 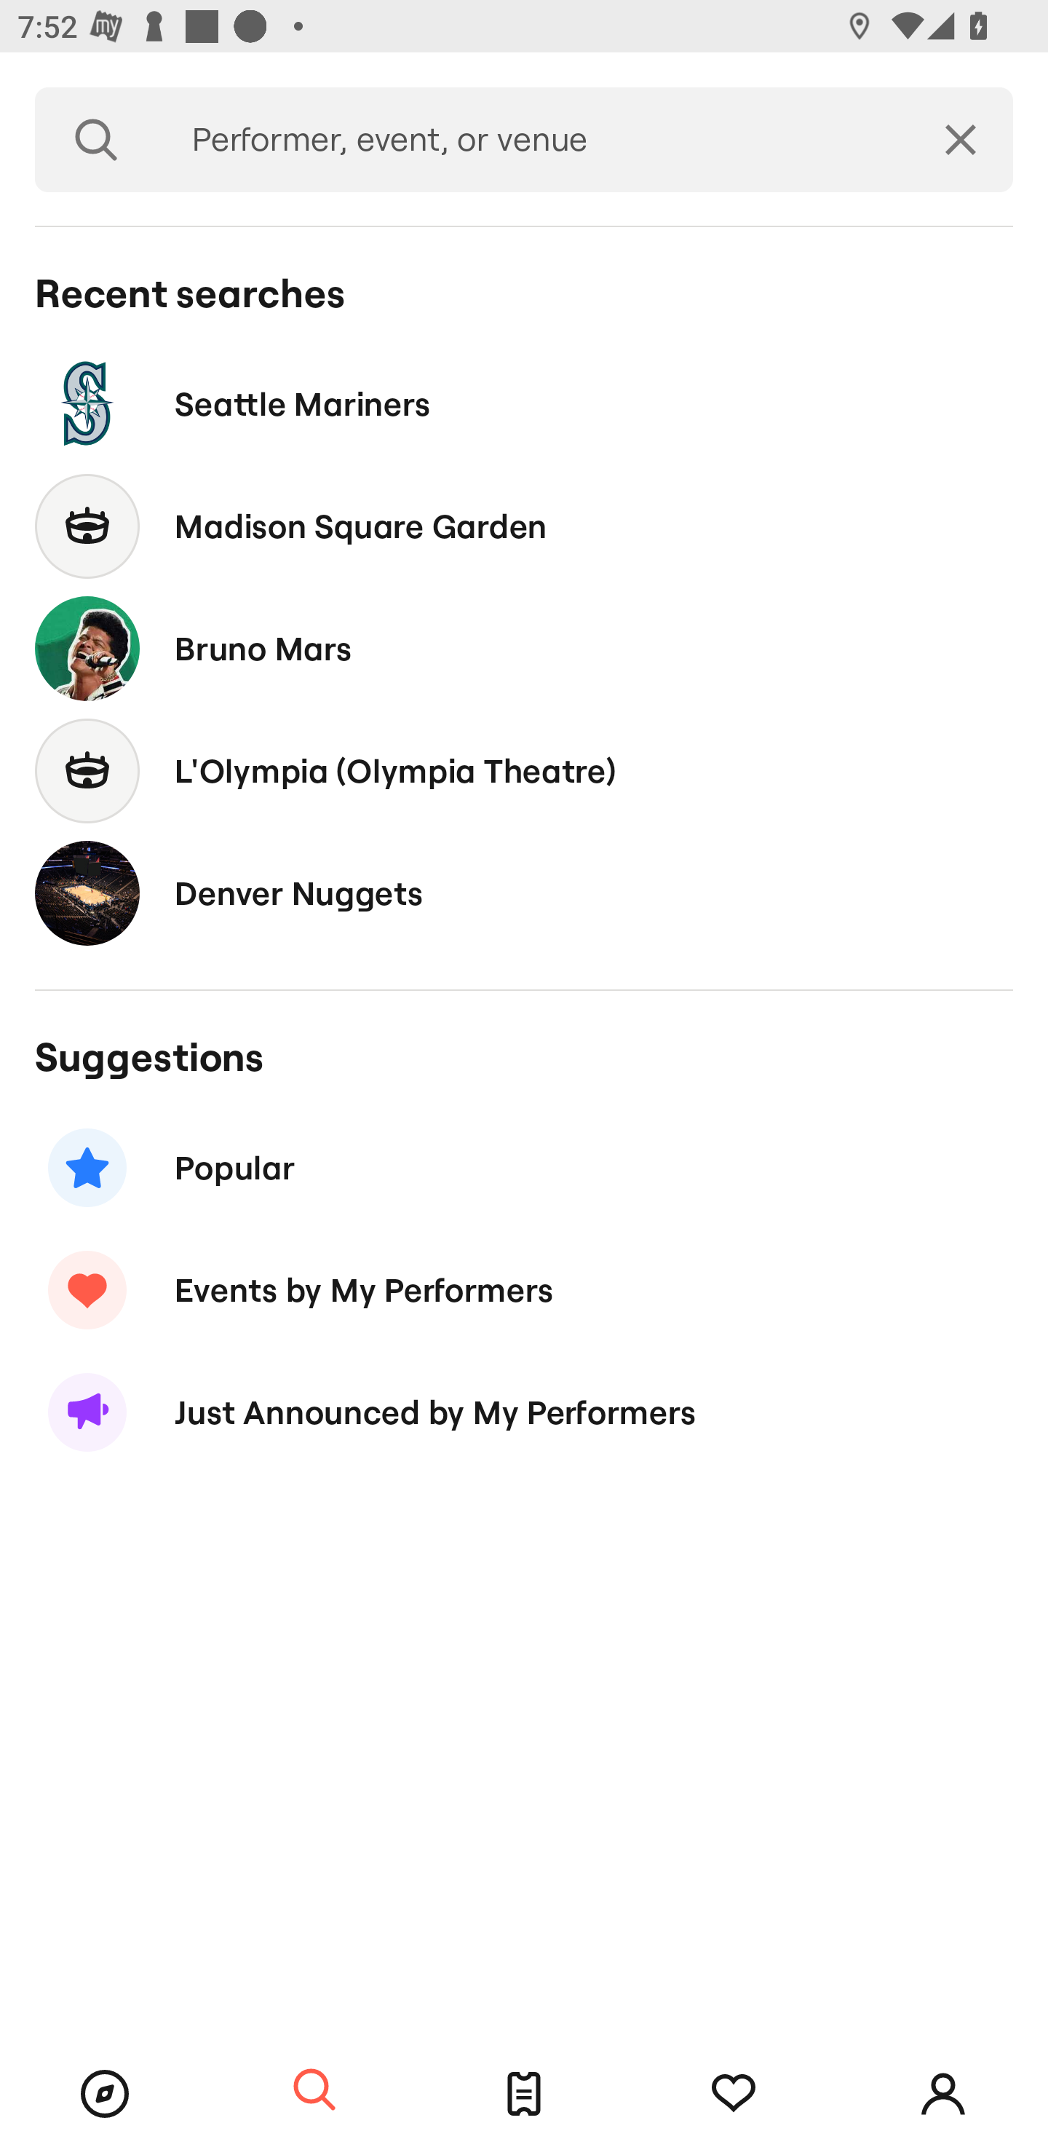 What do you see at coordinates (524, 403) in the screenshot?
I see `Seattle Mariners` at bounding box center [524, 403].